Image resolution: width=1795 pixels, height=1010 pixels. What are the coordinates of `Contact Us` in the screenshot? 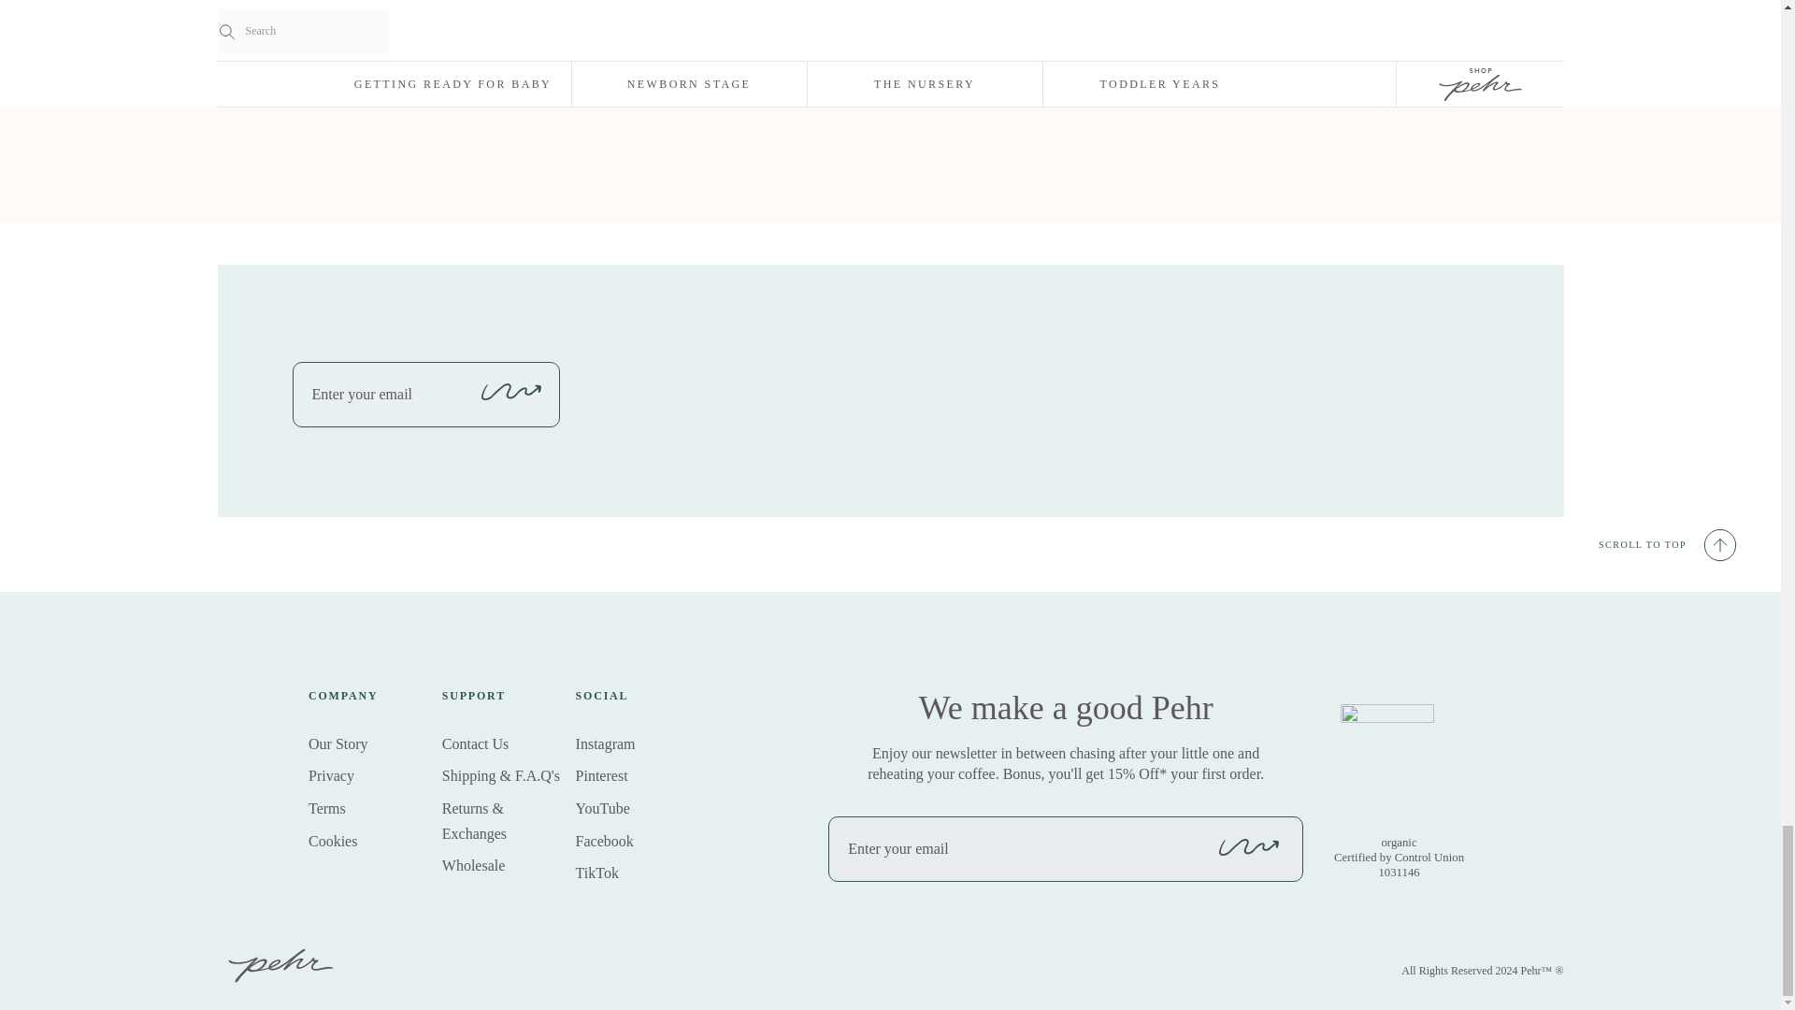 It's located at (475, 743).